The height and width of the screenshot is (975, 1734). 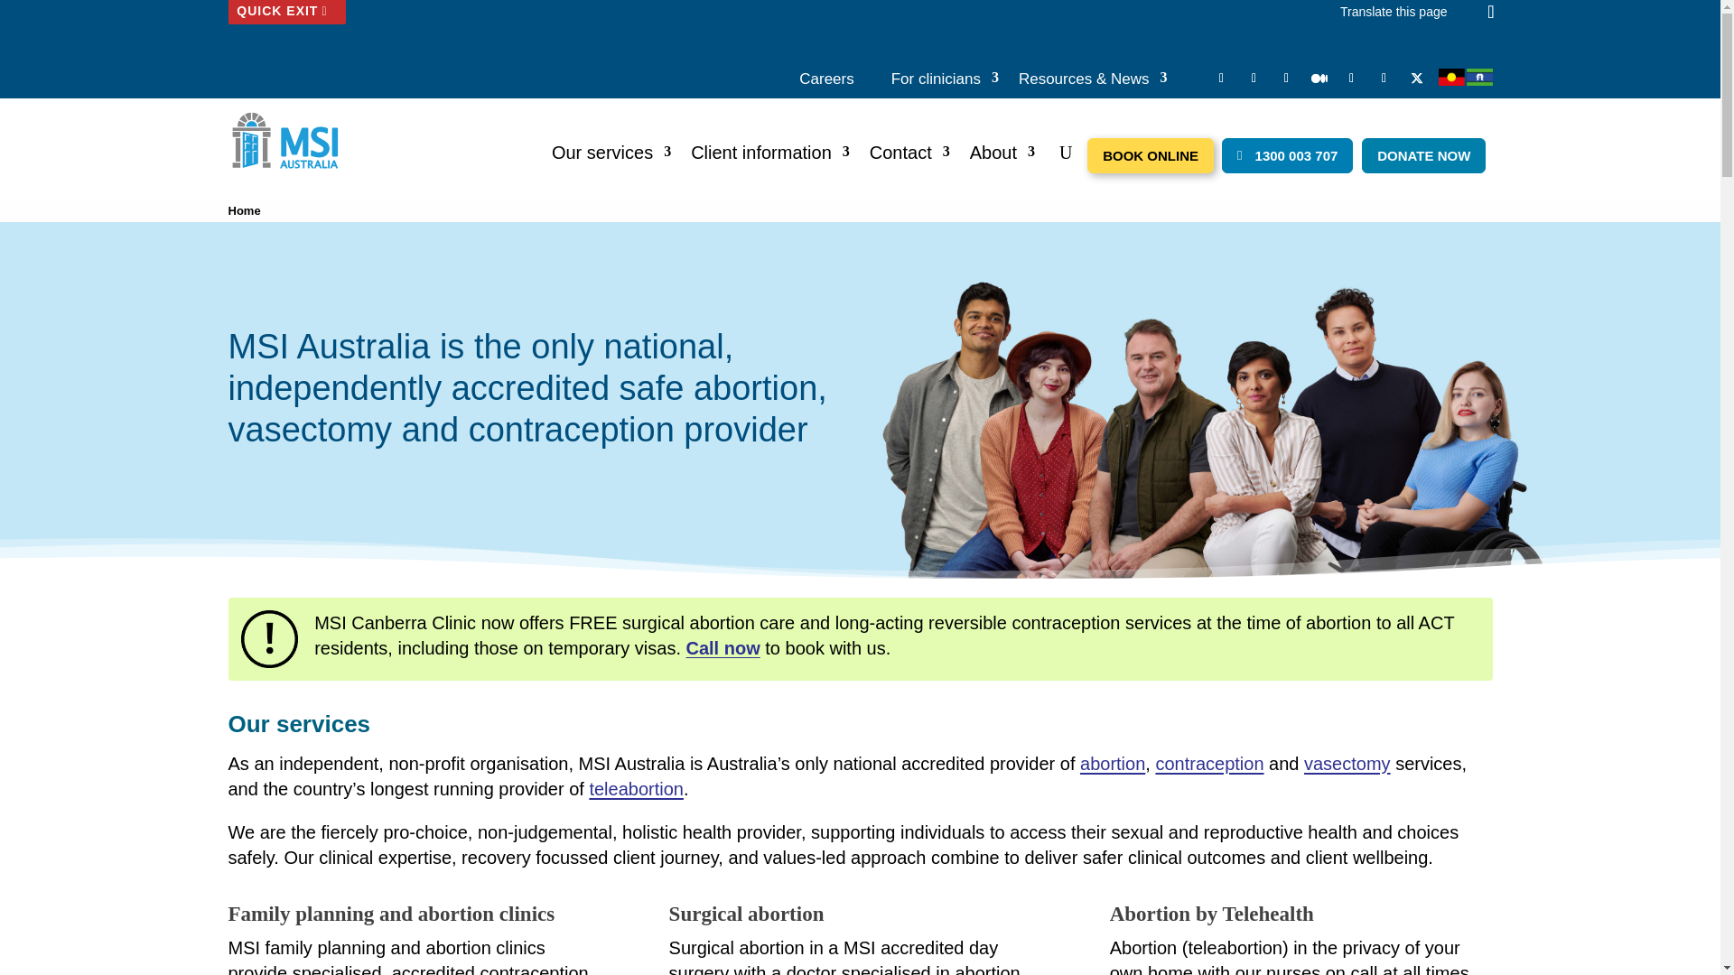 What do you see at coordinates (1286, 79) in the screenshot?
I see `Follow on Youtube` at bounding box center [1286, 79].